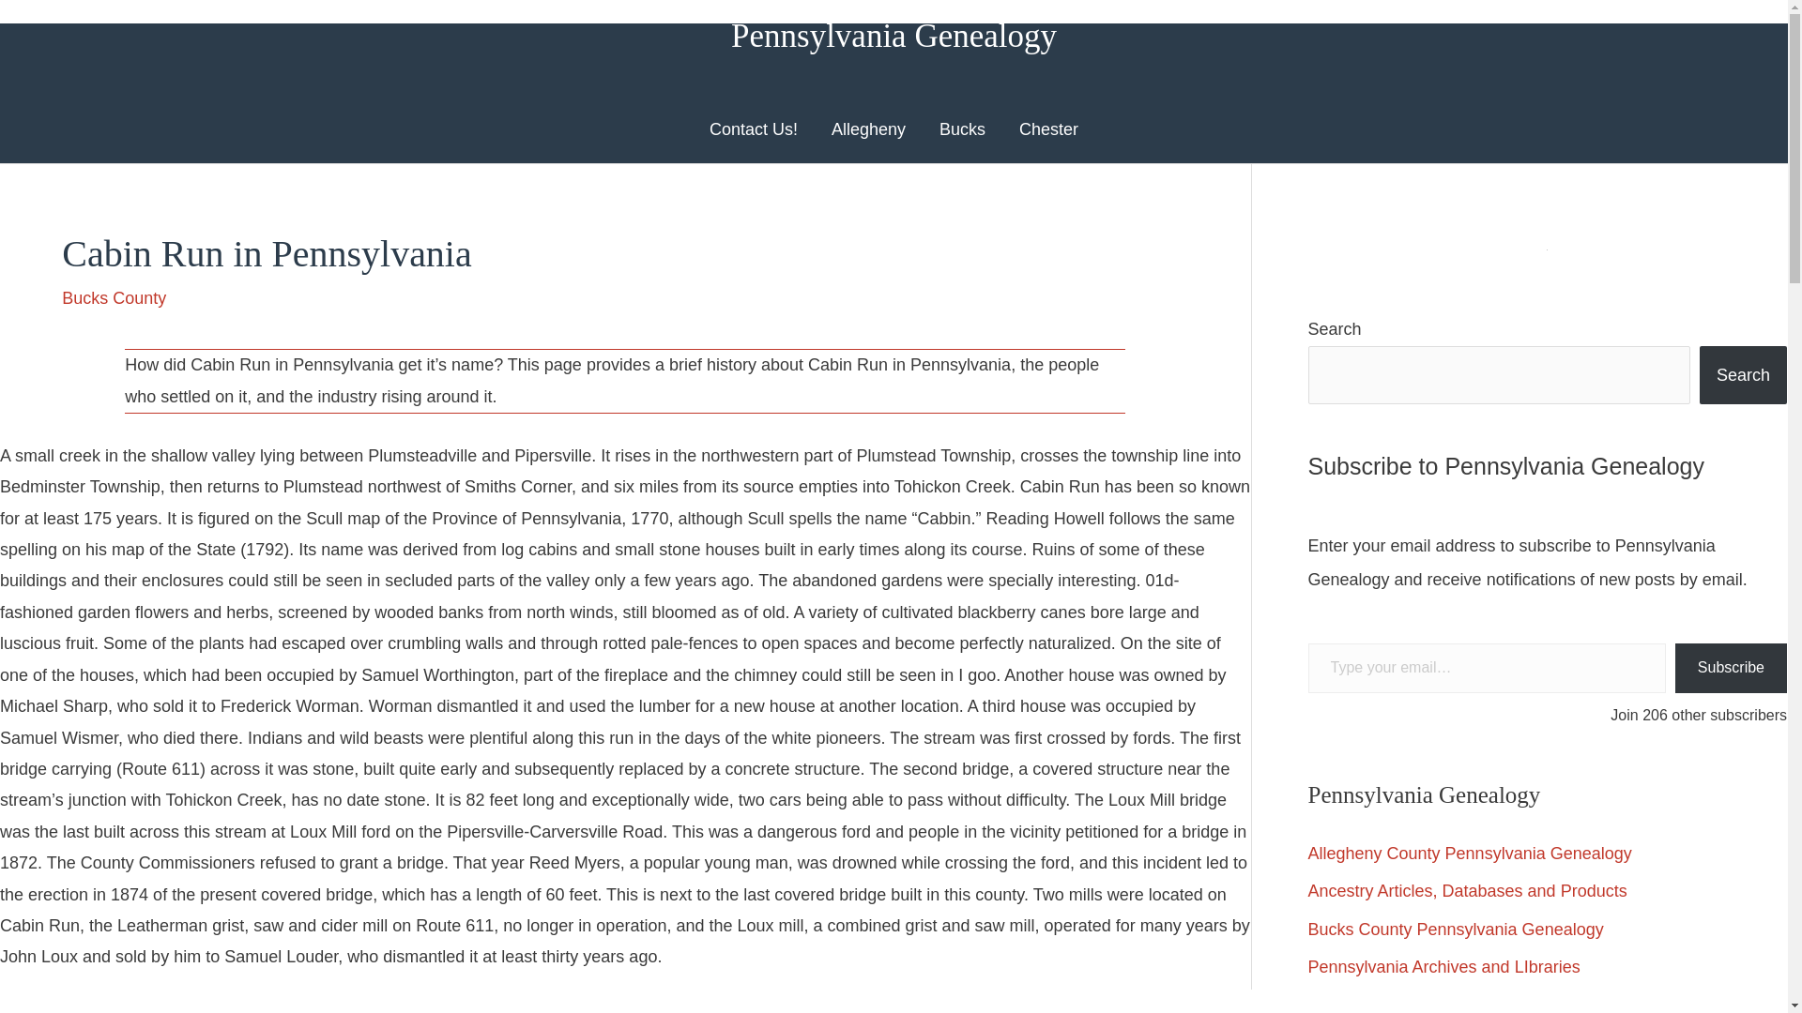  Describe the element at coordinates (1443, 966) in the screenshot. I see `Pennsylvania Archives and LIbraries` at that location.